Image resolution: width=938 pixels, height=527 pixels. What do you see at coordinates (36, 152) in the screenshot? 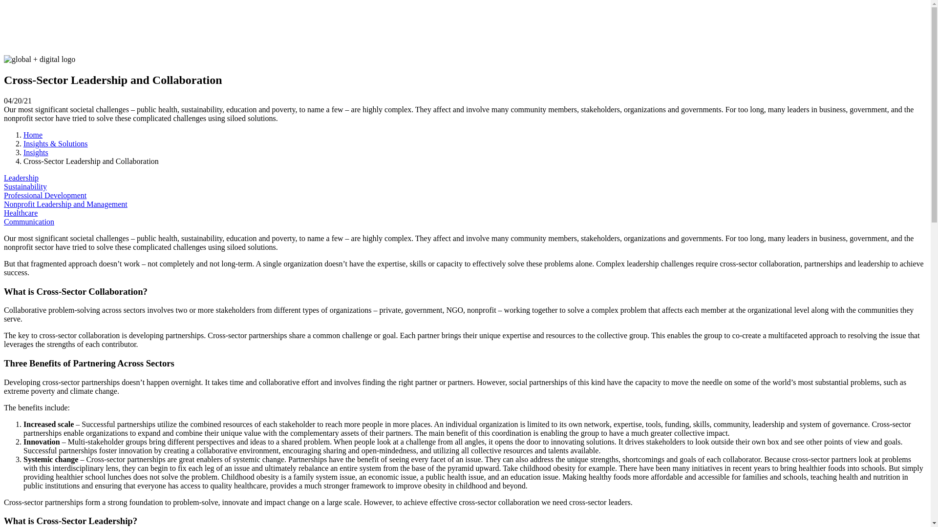
I see `Insights` at bounding box center [36, 152].